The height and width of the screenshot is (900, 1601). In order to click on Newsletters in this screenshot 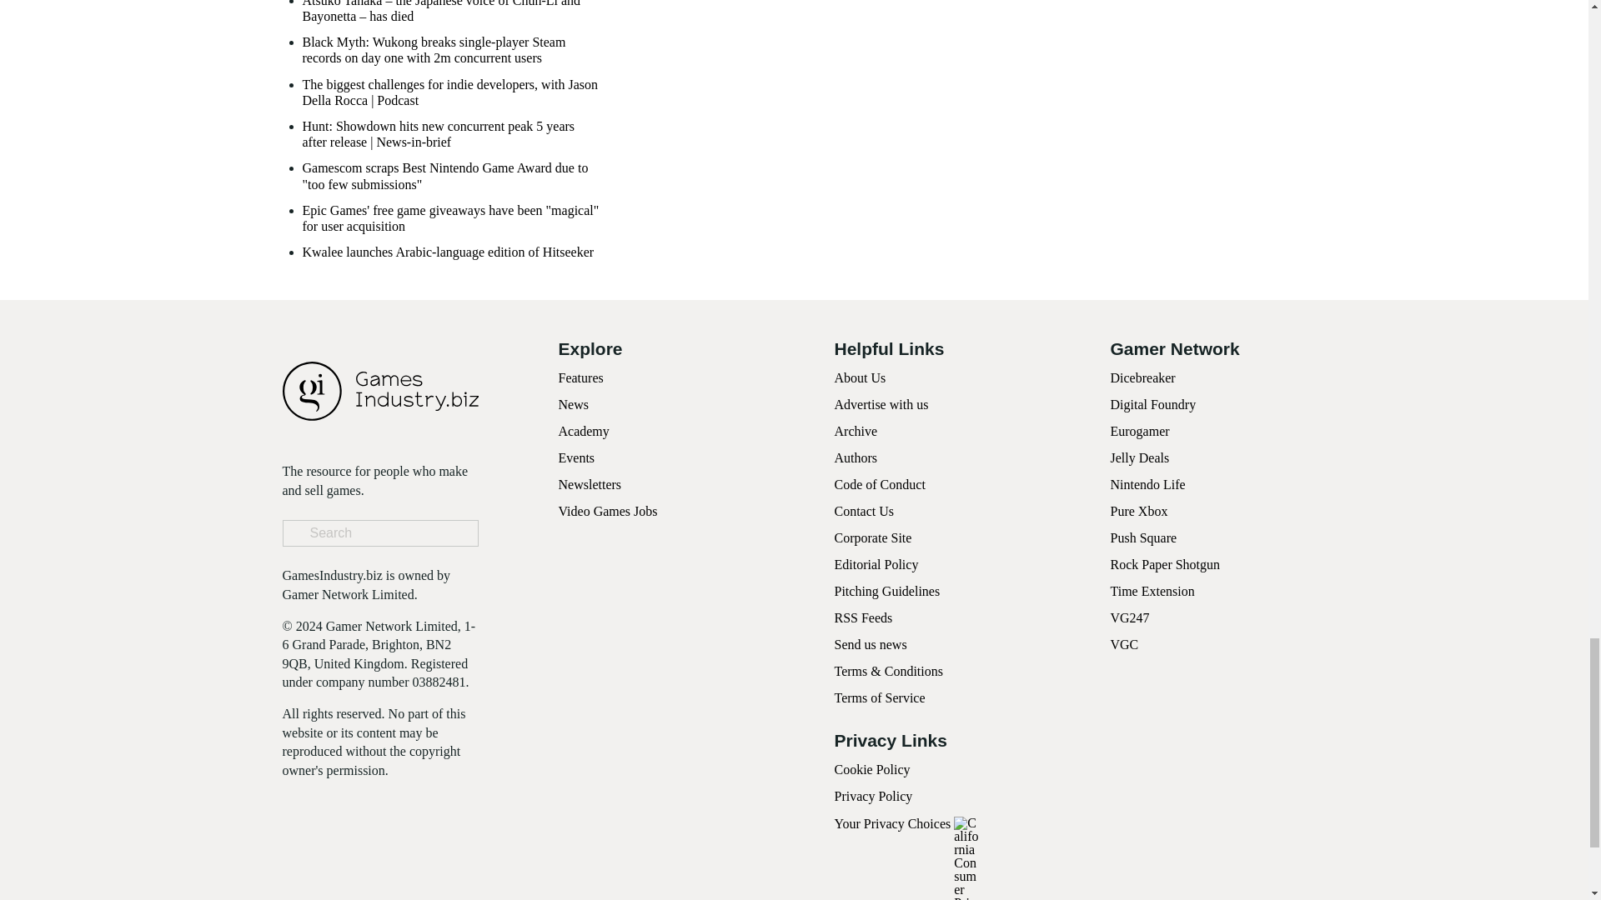, I will do `click(590, 484)`.